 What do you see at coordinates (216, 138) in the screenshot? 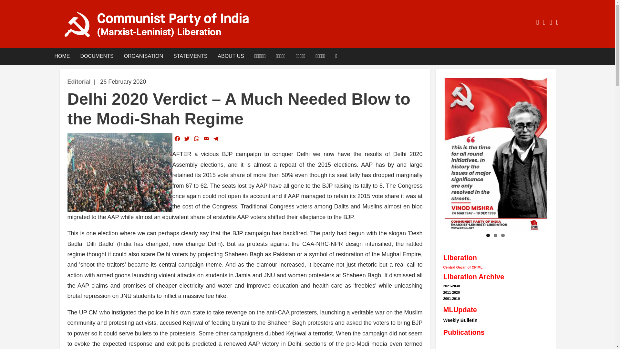
I see `Telegram` at bounding box center [216, 138].